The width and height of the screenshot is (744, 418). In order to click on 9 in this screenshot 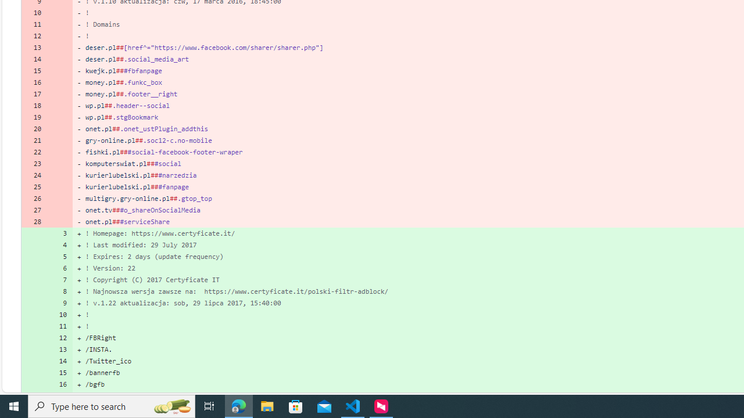, I will do `click(59, 303)`.